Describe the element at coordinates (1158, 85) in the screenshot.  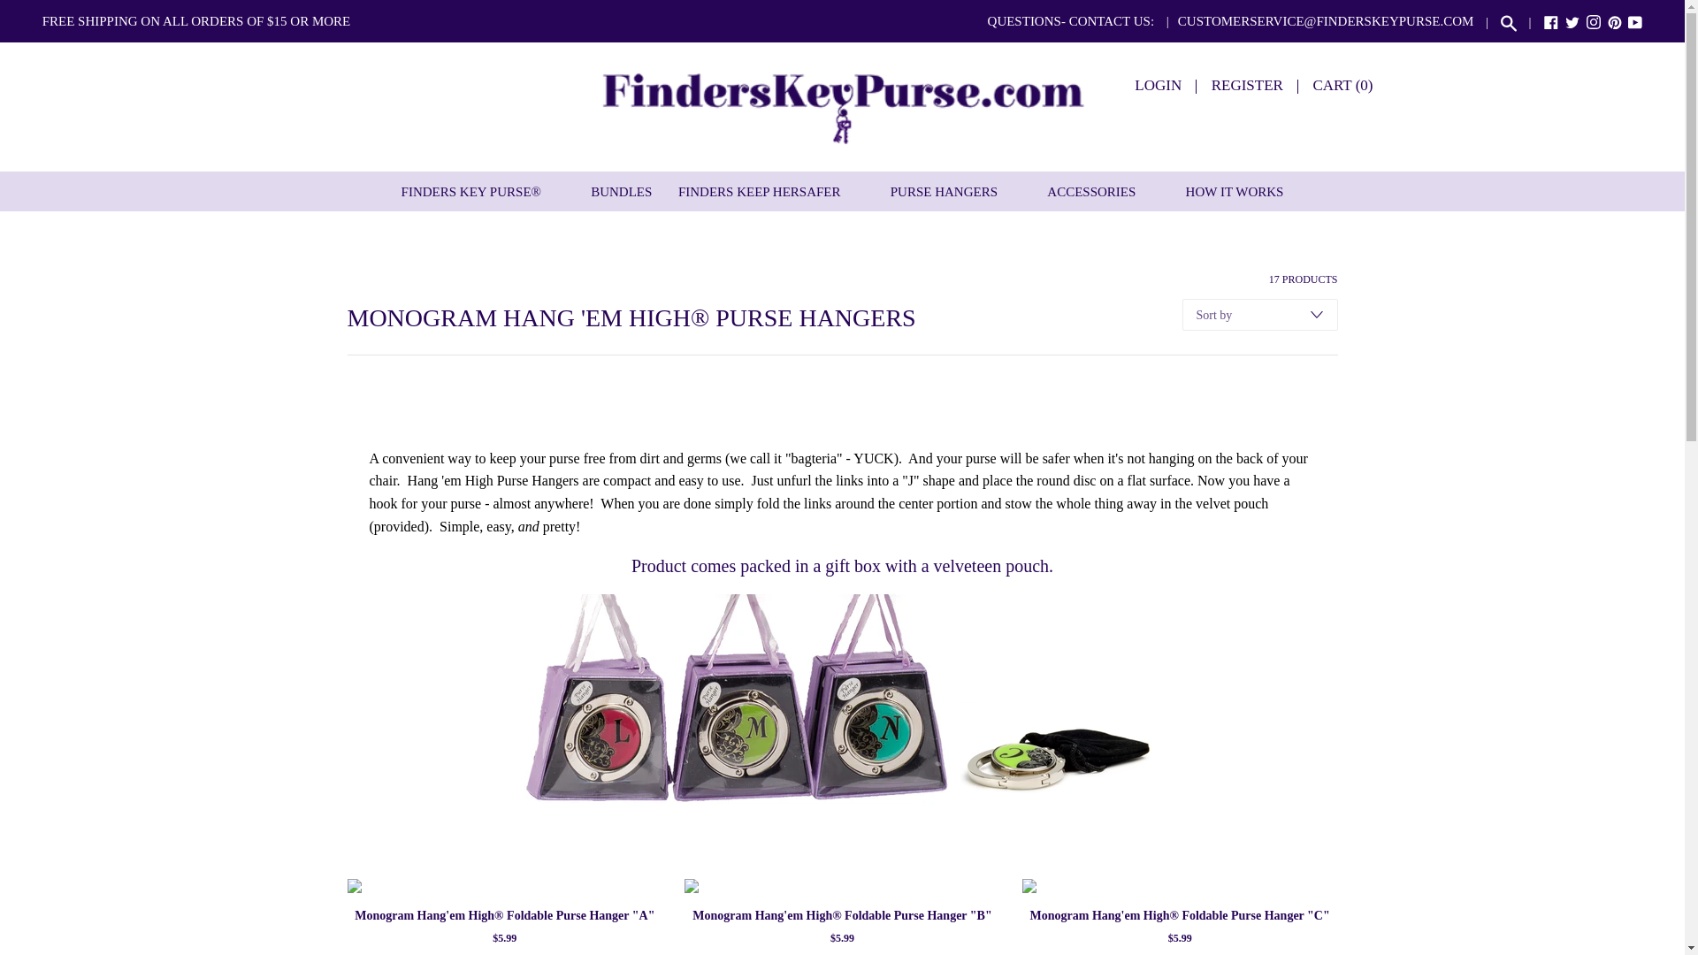
I see `LOGIN` at that location.